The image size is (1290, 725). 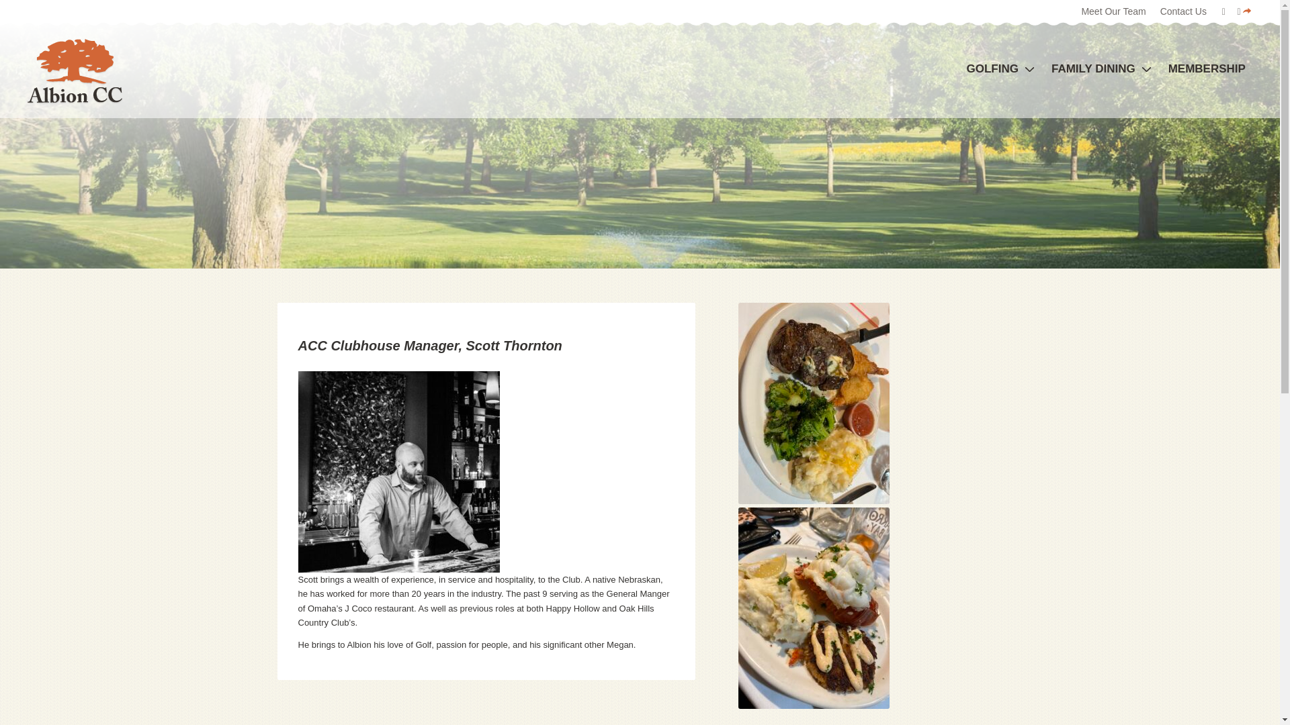 I want to click on Contact Us, so click(x=1182, y=13).